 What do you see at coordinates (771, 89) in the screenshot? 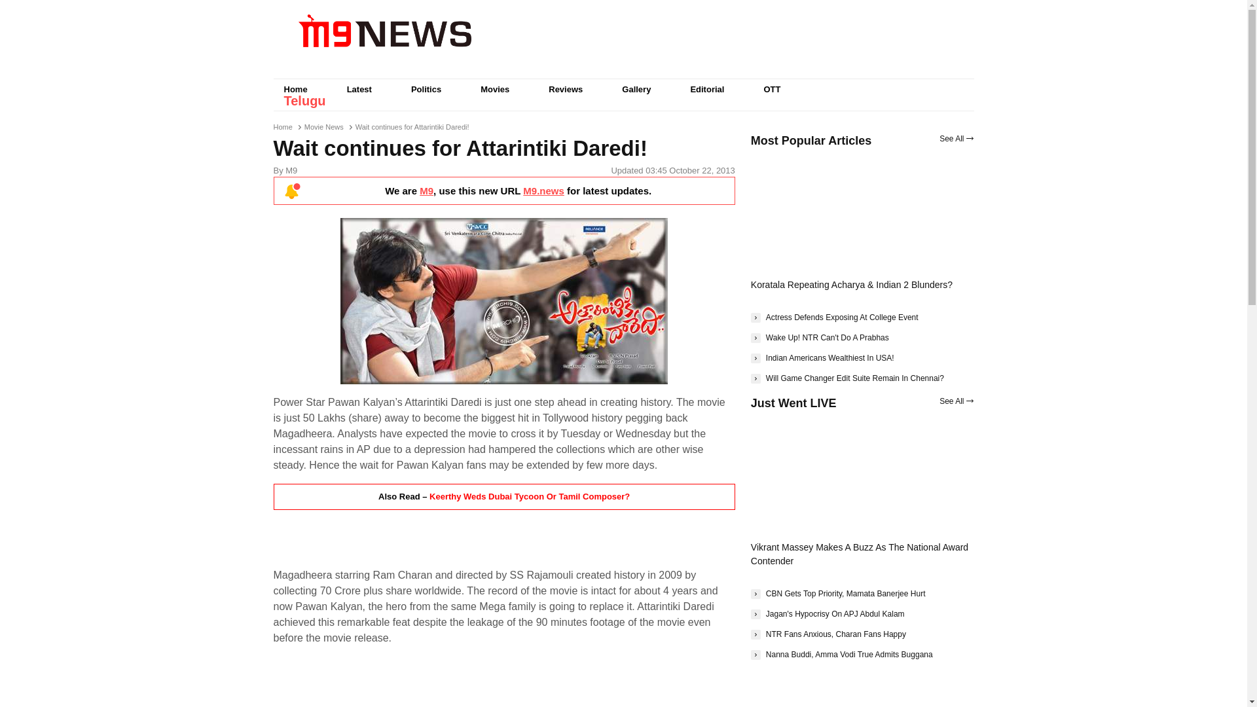
I see `OTT` at bounding box center [771, 89].